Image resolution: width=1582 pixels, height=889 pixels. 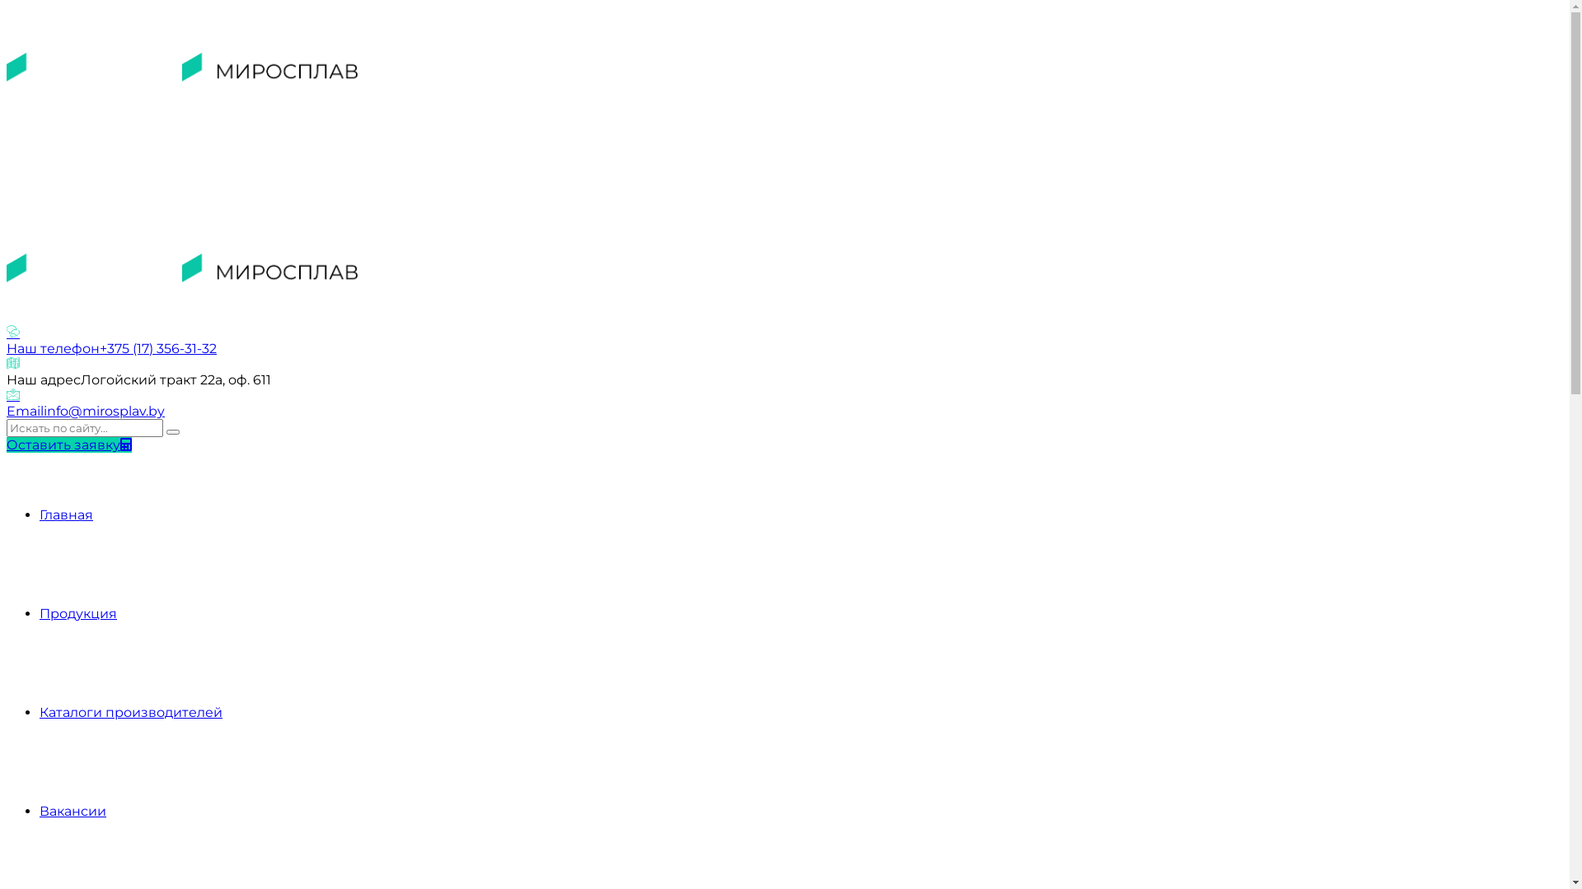 What do you see at coordinates (784, 403) in the screenshot?
I see `Emailinfo@mirosplav.by` at bounding box center [784, 403].